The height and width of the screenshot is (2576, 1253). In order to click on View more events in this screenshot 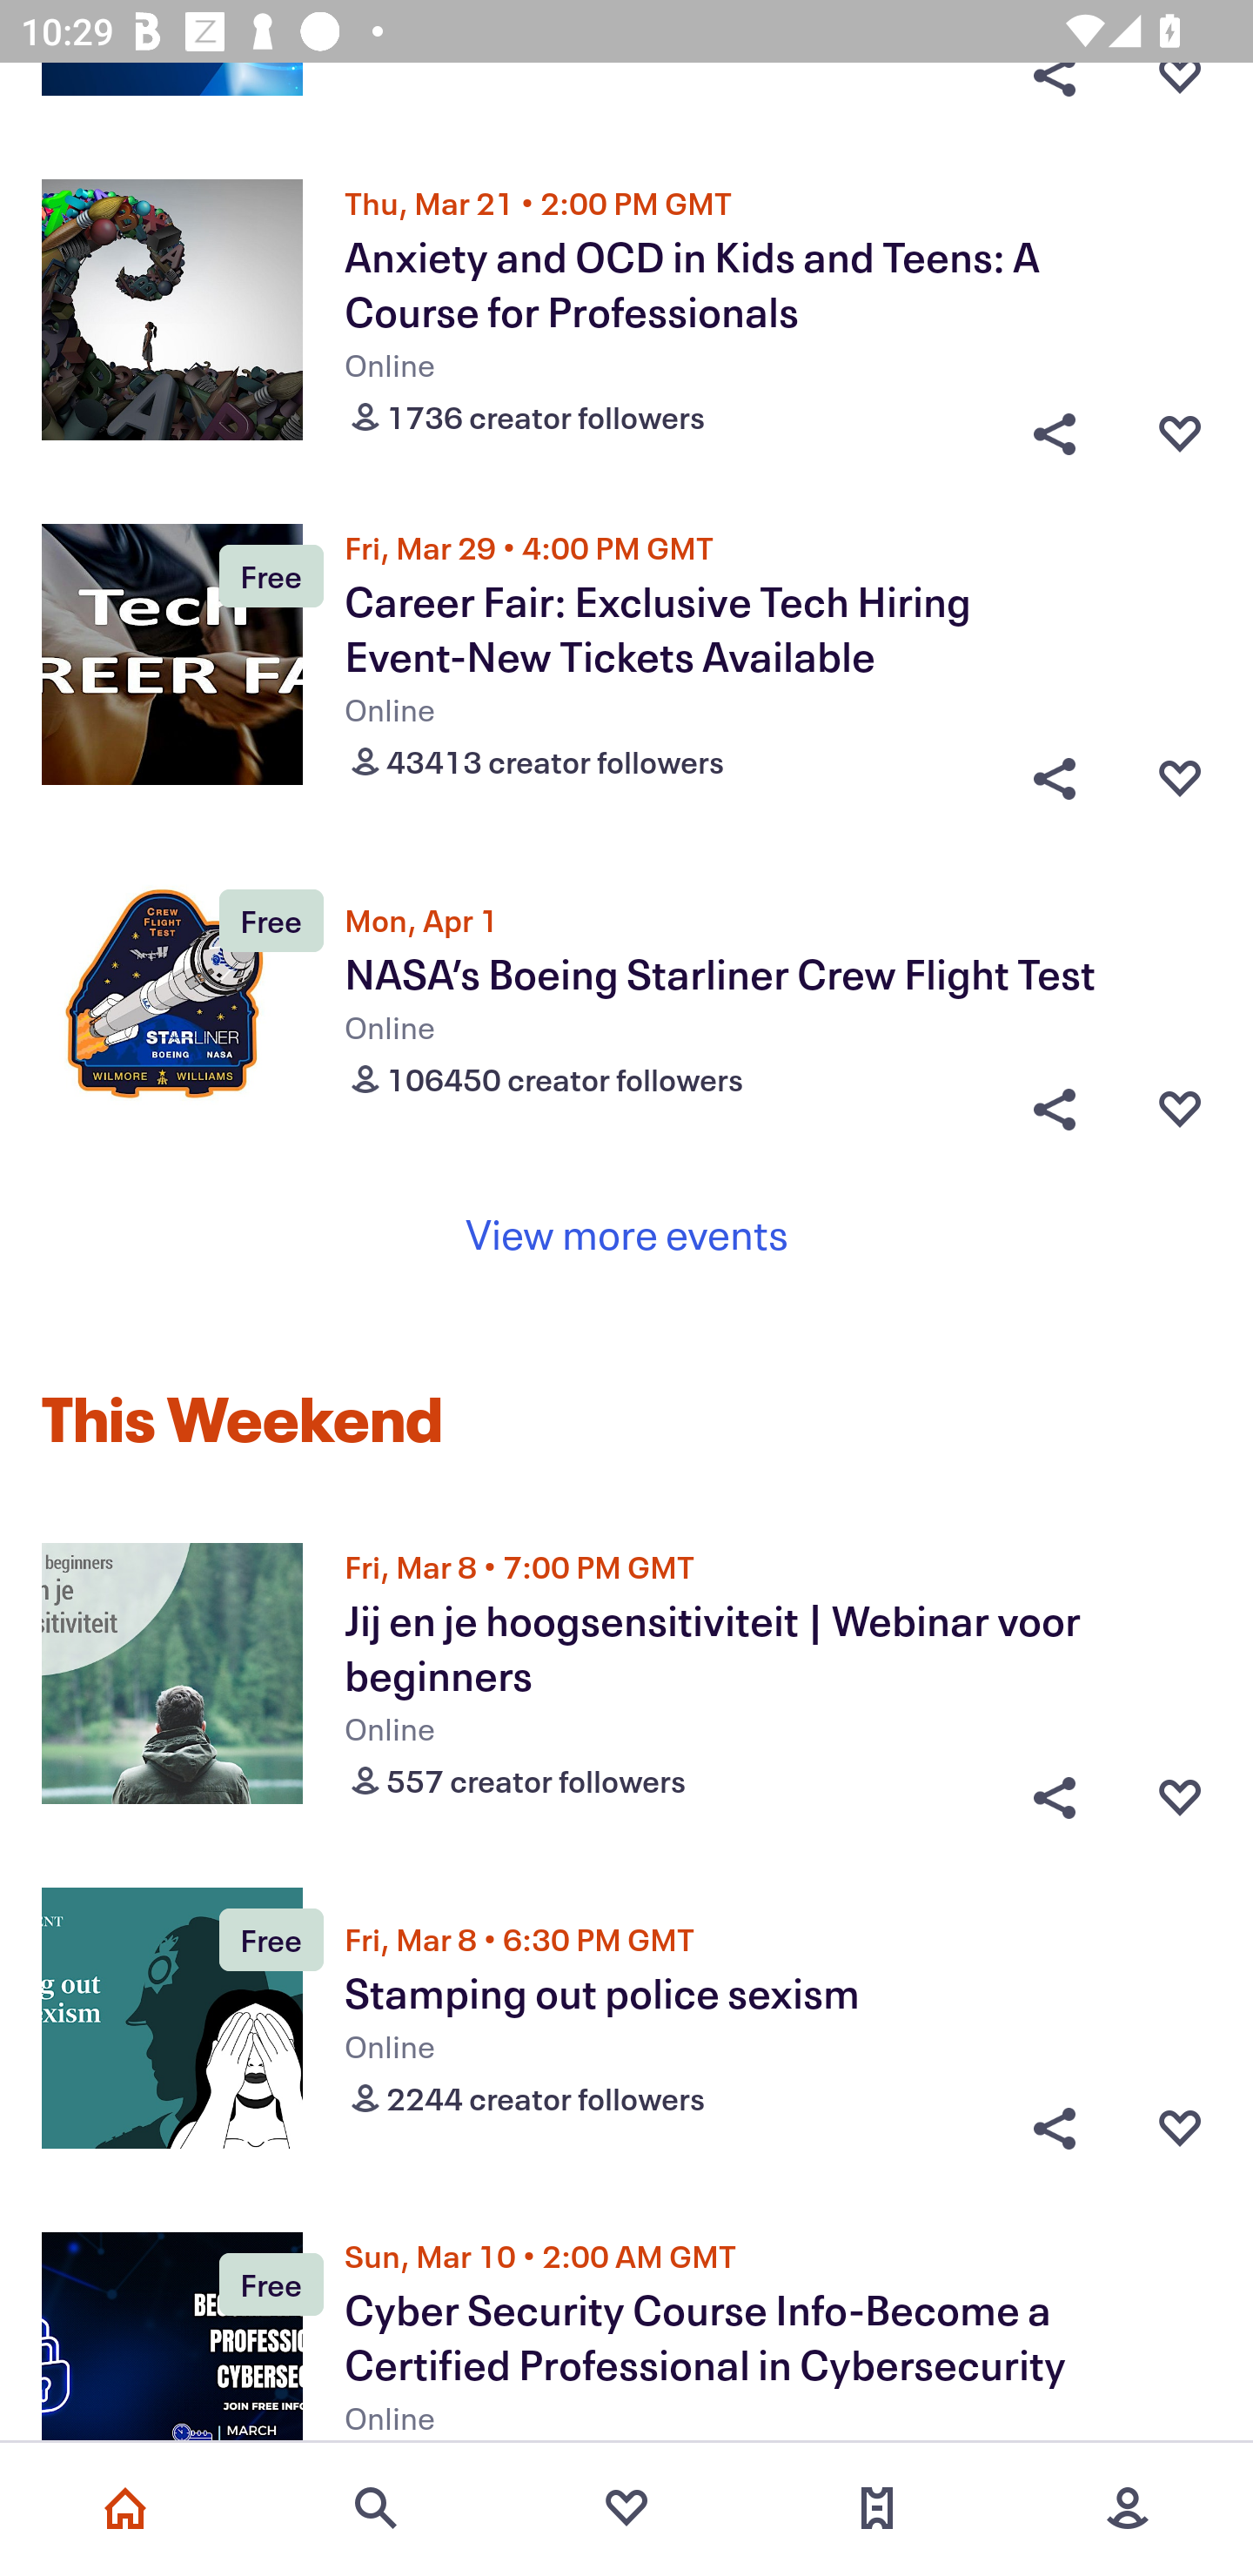, I will do `click(626, 1233)`.